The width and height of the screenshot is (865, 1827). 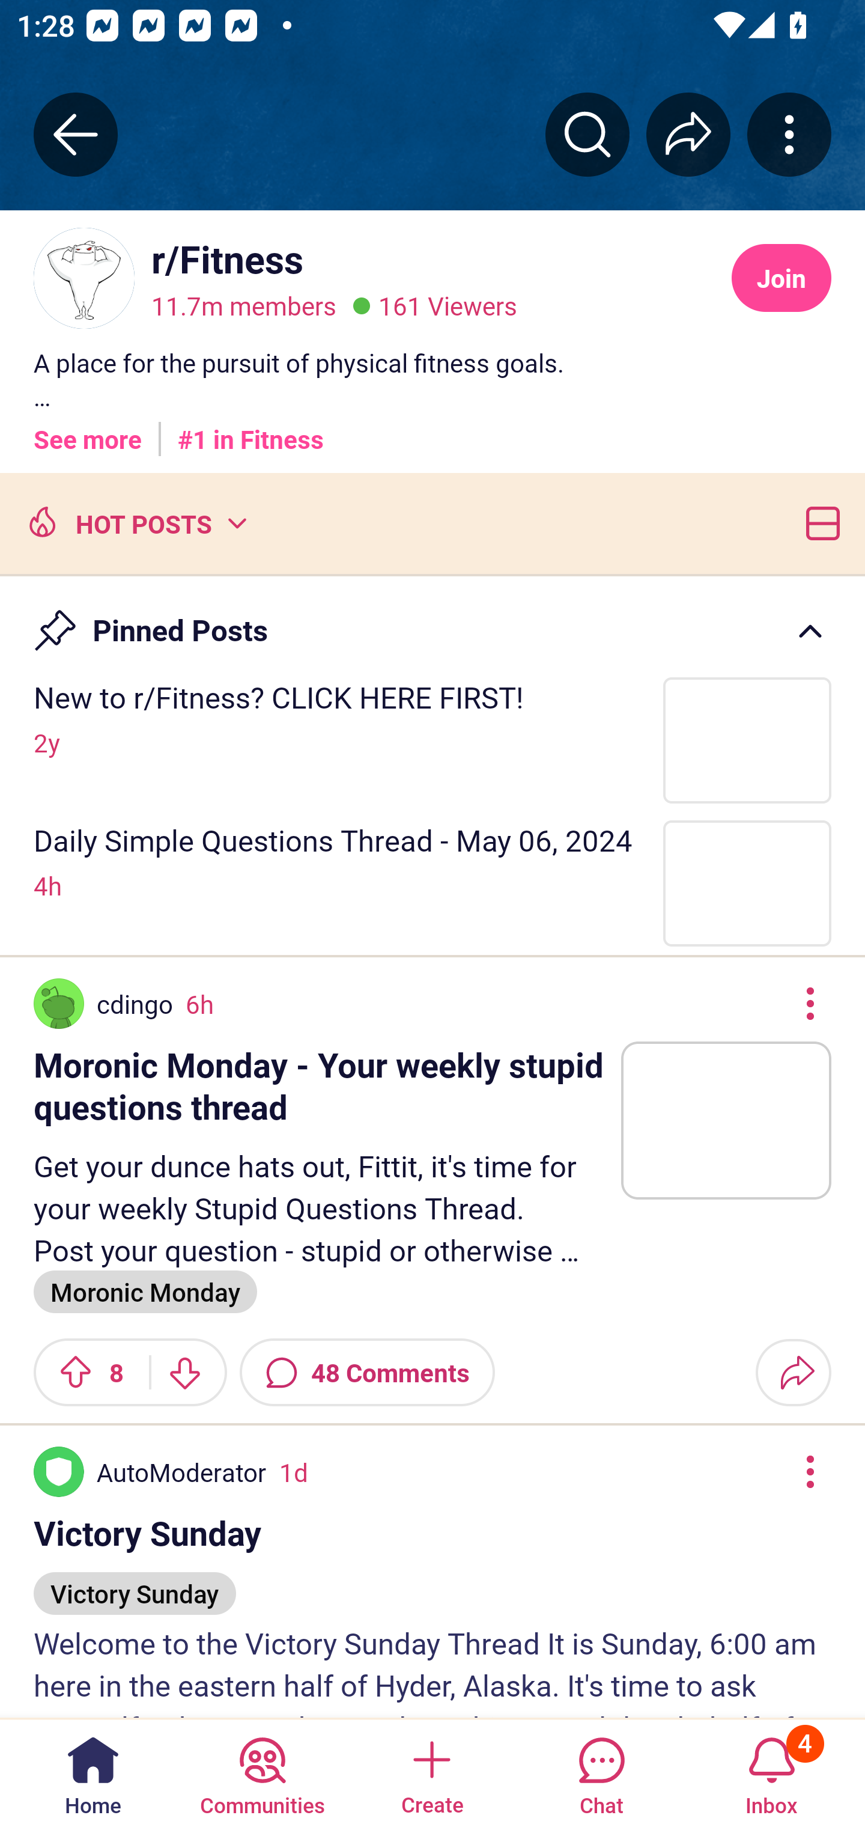 What do you see at coordinates (76, 134) in the screenshot?
I see `Back` at bounding box center [76, 134].